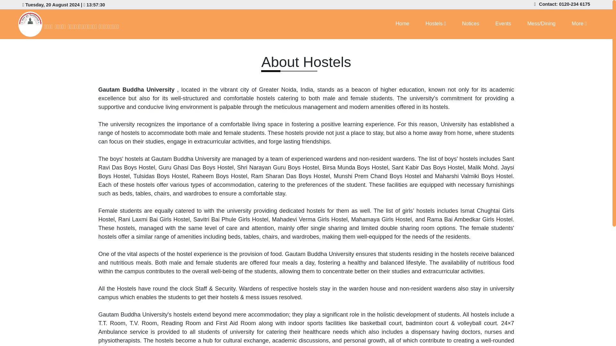 The image size is (616, 346). Describe the element at coordinates (470, 24) in the screenshot. I see `Notices` at that location.